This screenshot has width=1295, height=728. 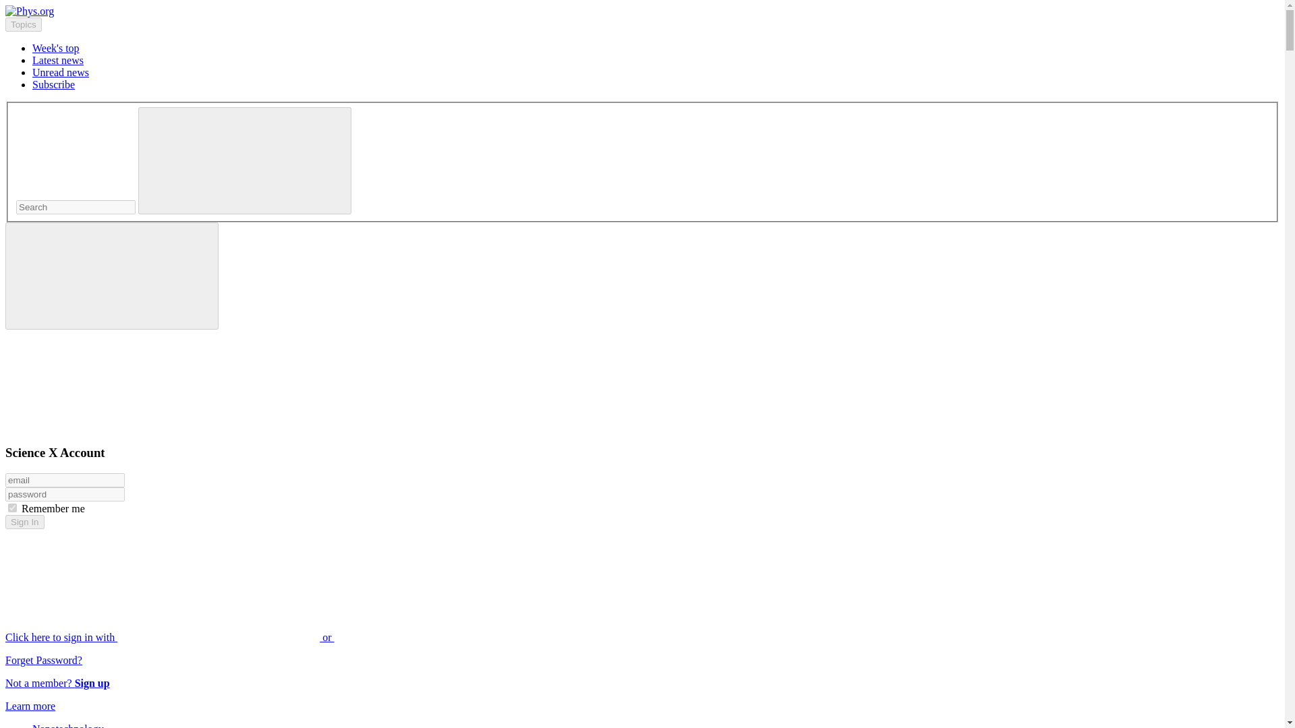 I want to click on on, so click(x=12, y=508).